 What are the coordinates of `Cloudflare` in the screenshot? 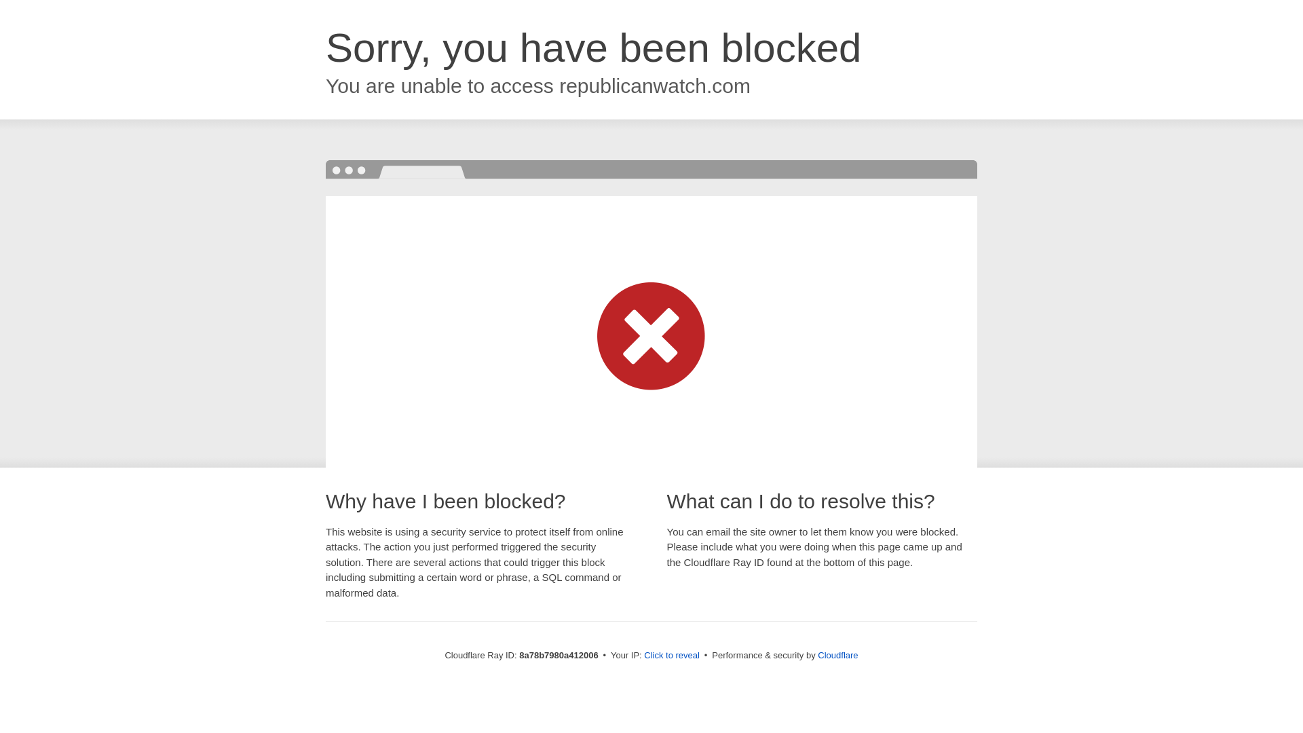 It's located at (837, 655).